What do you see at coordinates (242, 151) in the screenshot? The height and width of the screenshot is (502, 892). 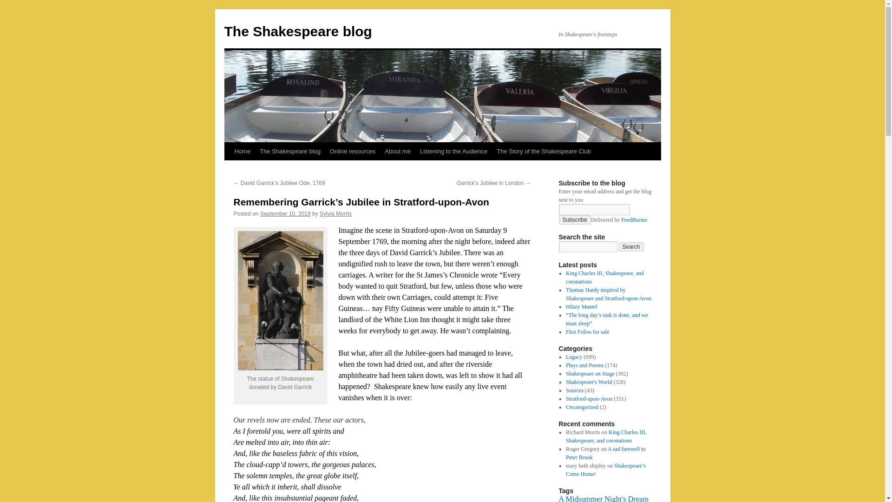 I see `Home` at bounding box center [242, 151].